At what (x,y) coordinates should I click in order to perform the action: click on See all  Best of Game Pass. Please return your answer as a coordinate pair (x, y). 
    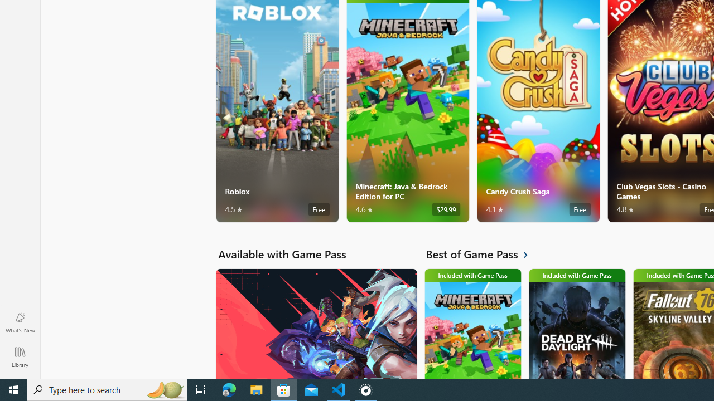
    Looking at the image, I should click on (483, 254).